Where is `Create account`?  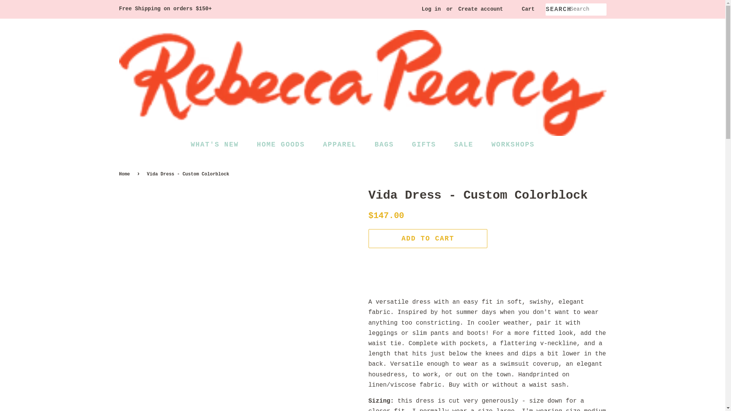 Create account is located at coordinates (480, 9).